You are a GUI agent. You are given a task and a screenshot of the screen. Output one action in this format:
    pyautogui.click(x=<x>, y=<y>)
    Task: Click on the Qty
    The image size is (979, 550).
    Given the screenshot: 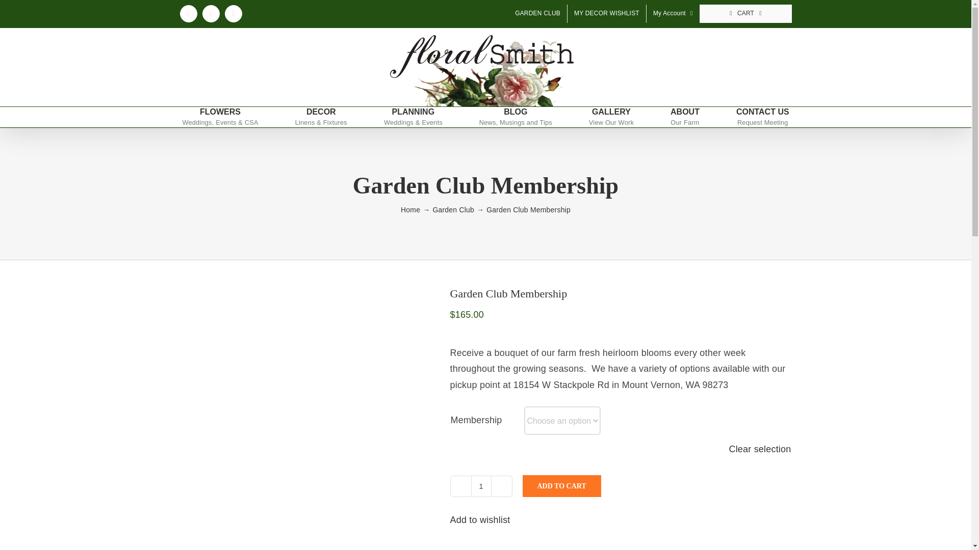 What is the action you would take?
    pyautogui.click(x=481, y=486)
    